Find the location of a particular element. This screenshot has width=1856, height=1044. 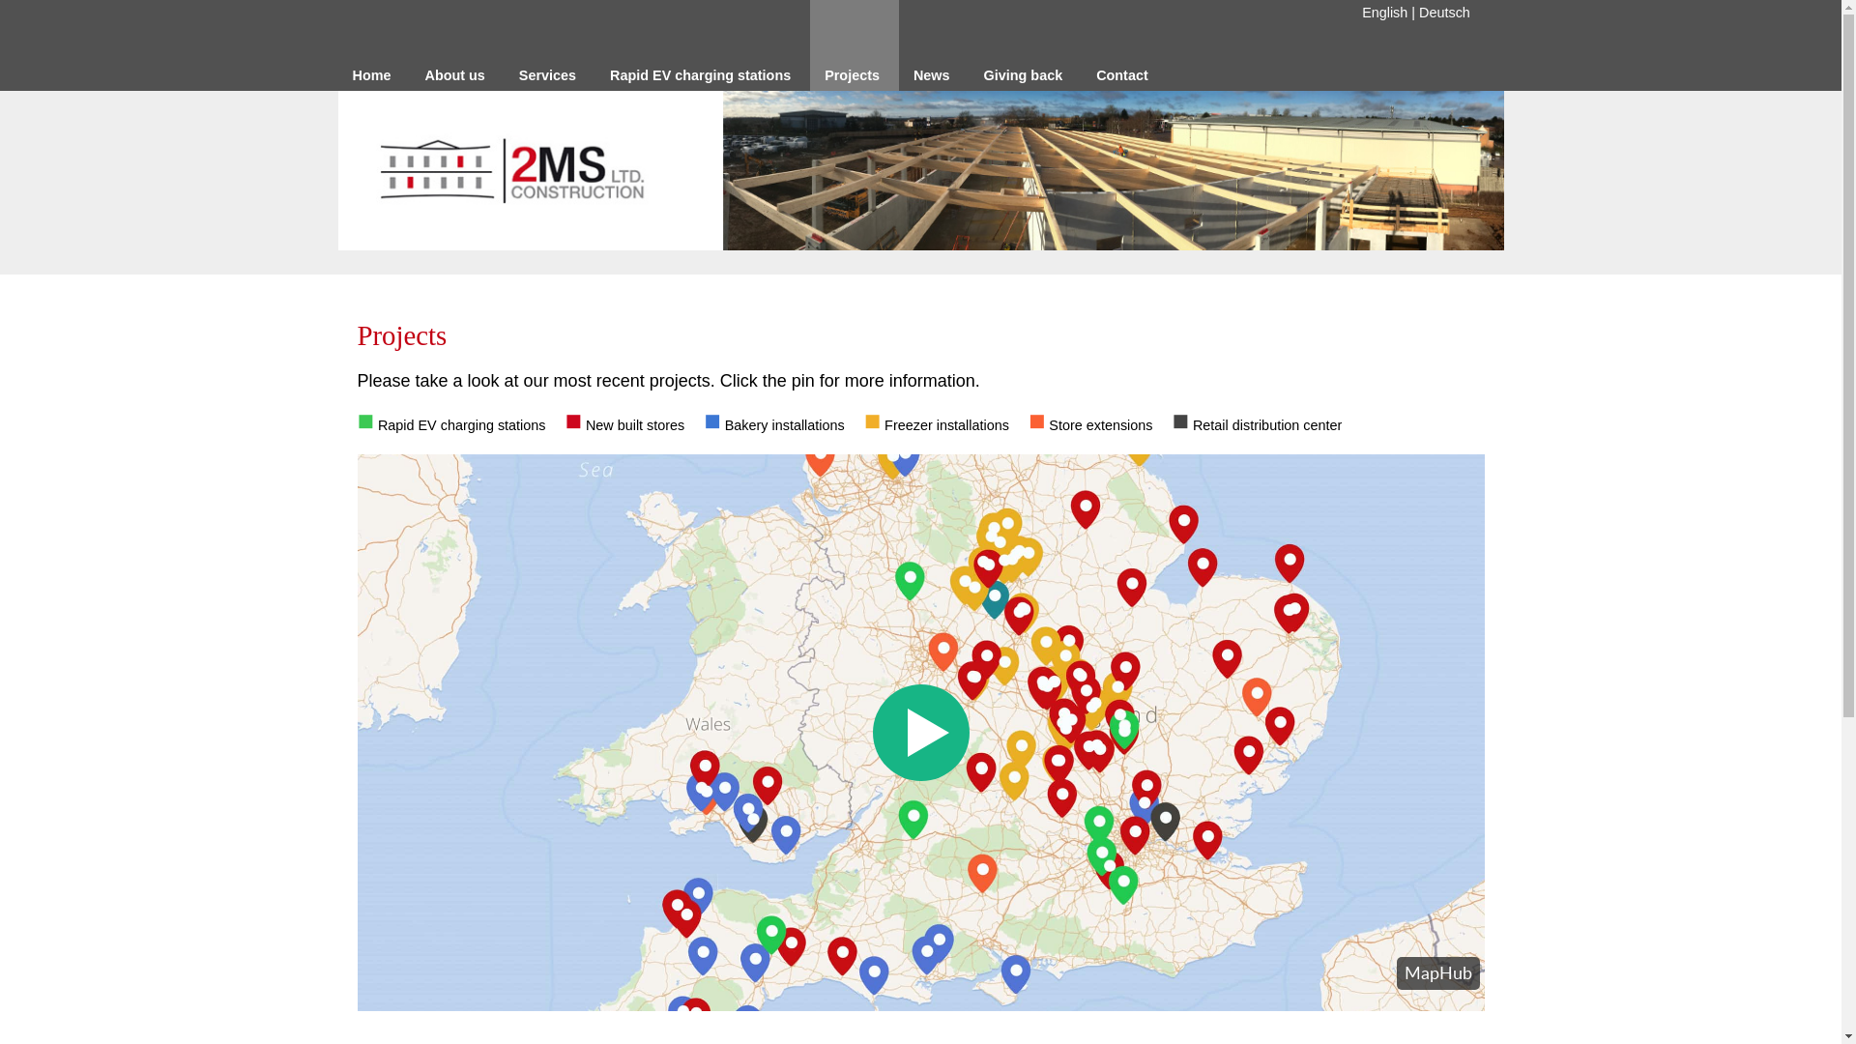

About us is located at coordinates (456, 45).